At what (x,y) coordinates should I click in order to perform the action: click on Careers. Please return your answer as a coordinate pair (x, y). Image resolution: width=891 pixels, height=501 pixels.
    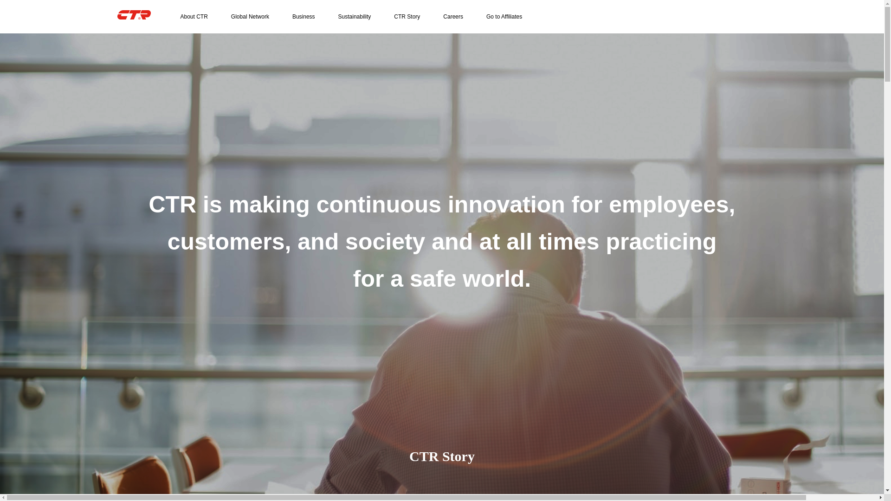
    Looking at the image, I should click on (453, 17).